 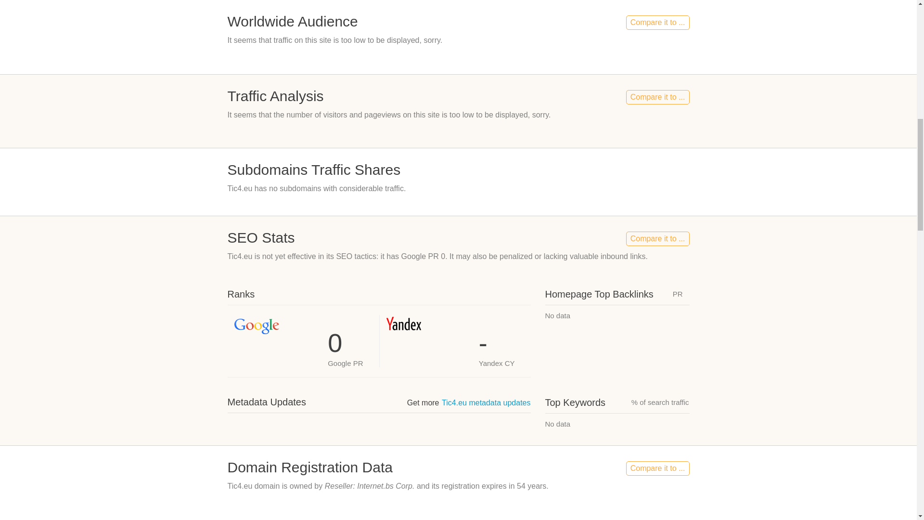 I want to click on Compare it to ..., so click(x=657, y=97).